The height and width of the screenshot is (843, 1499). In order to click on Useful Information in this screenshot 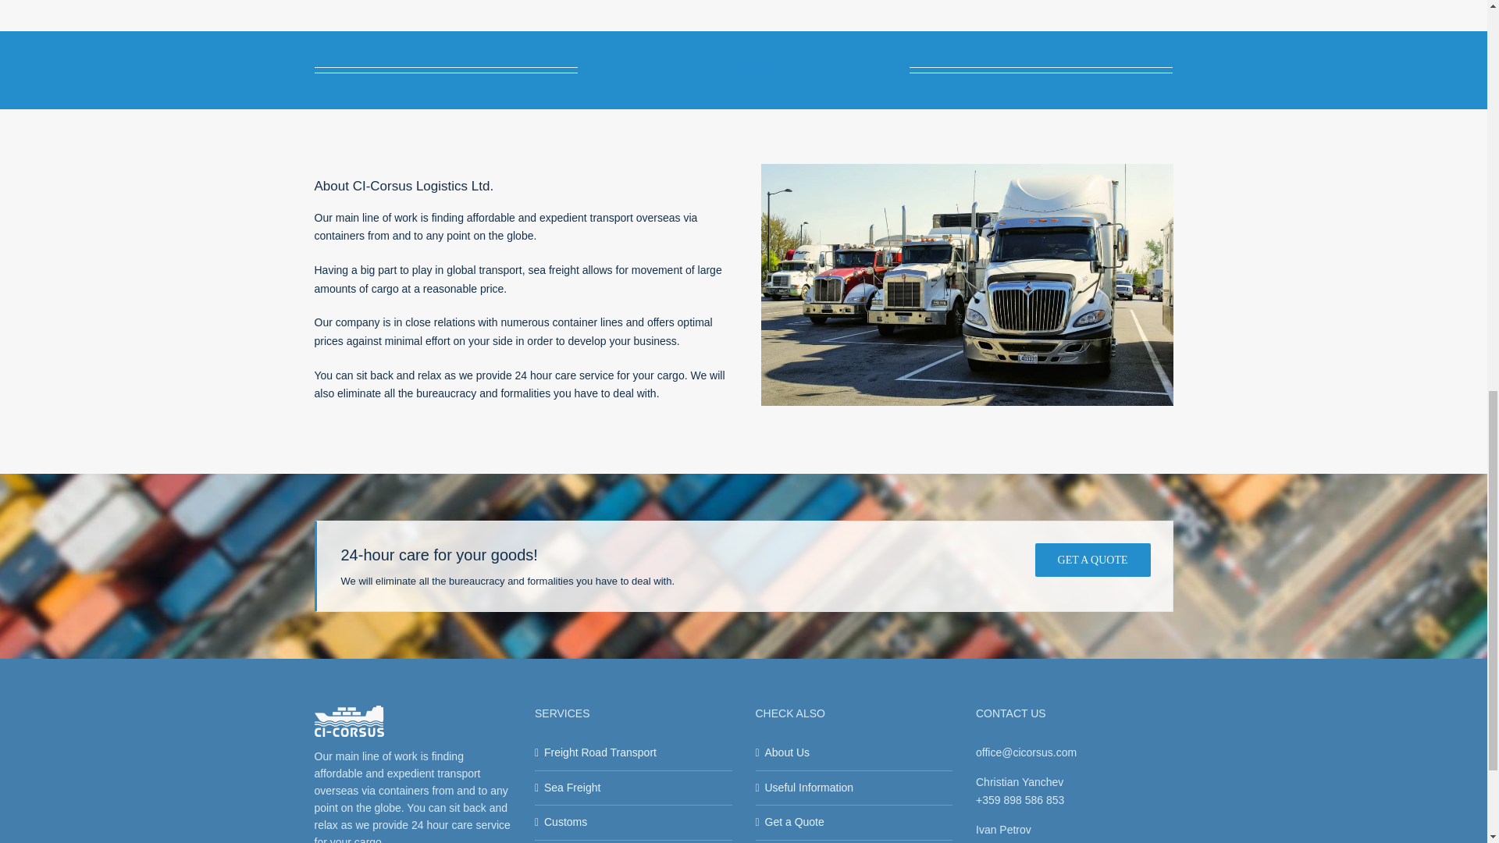, I will do `click(855, 788)`.